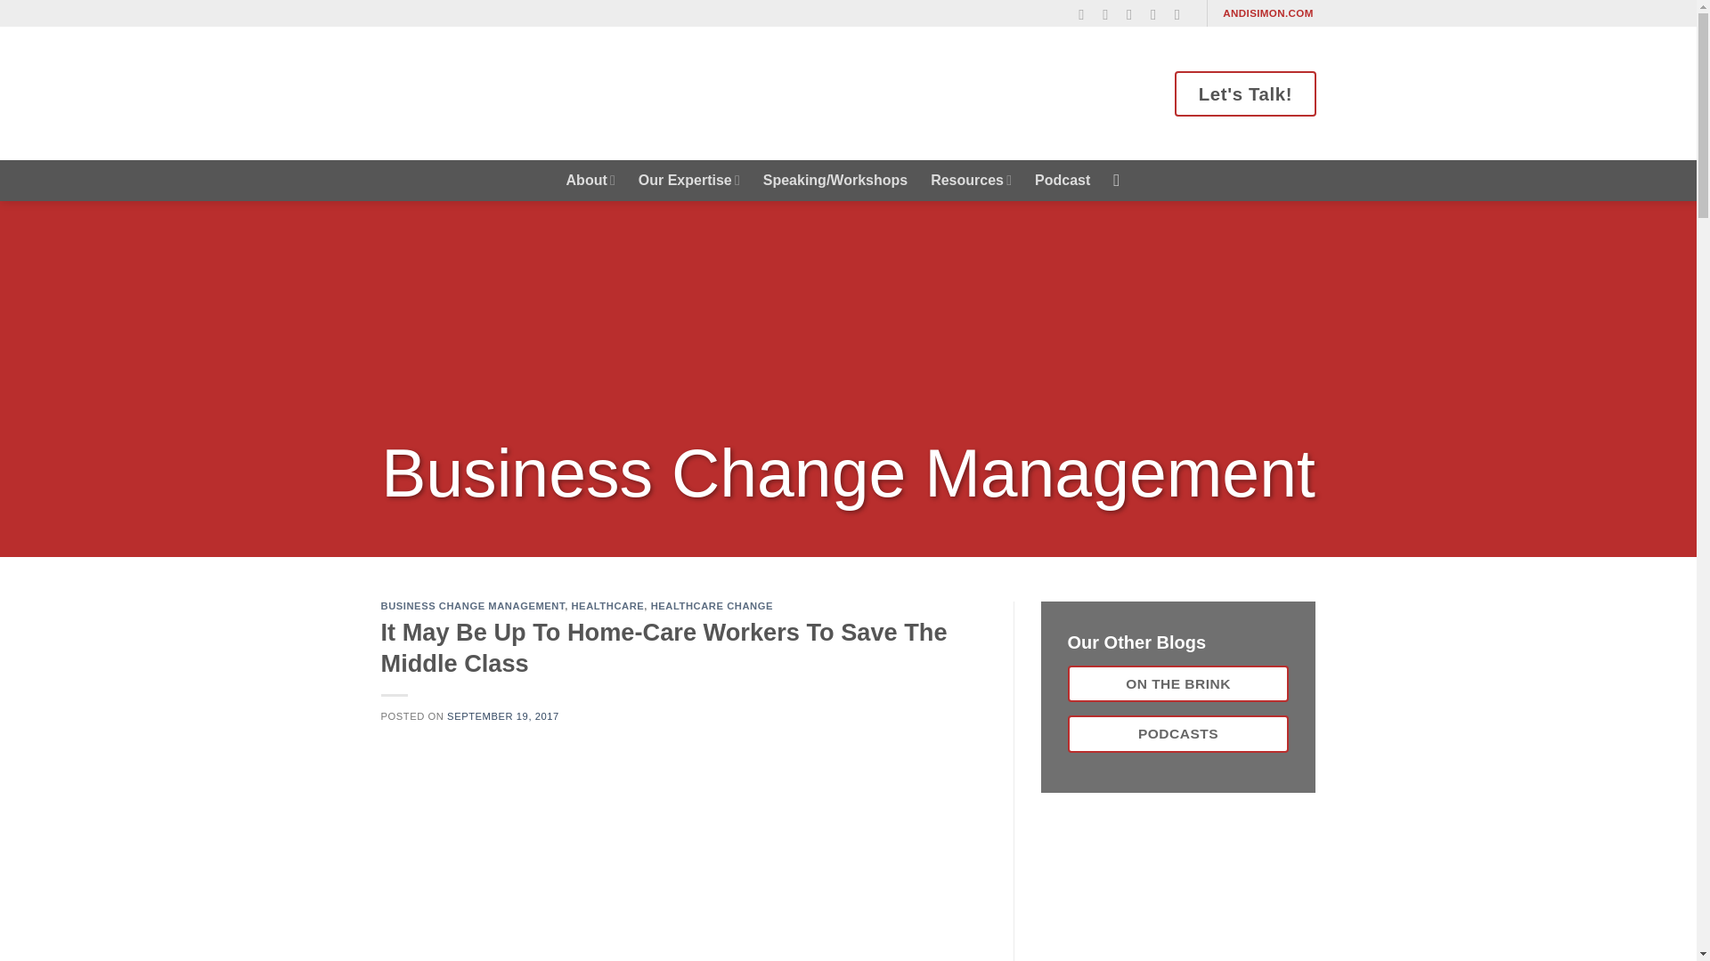  I want to click on Let's Talk!, so click(1245, 93).